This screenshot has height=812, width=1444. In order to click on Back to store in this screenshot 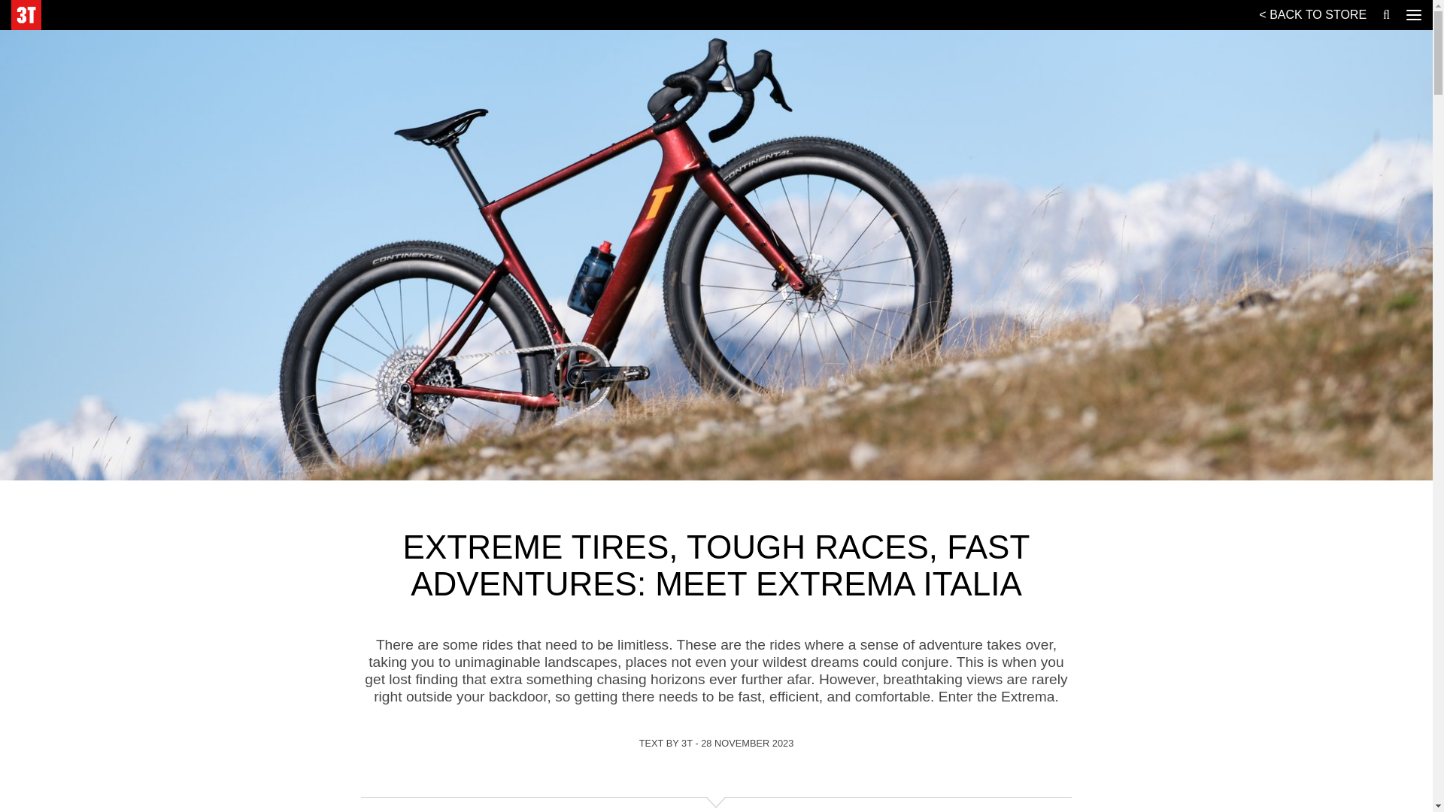, I will do `click(1313, 16)`.